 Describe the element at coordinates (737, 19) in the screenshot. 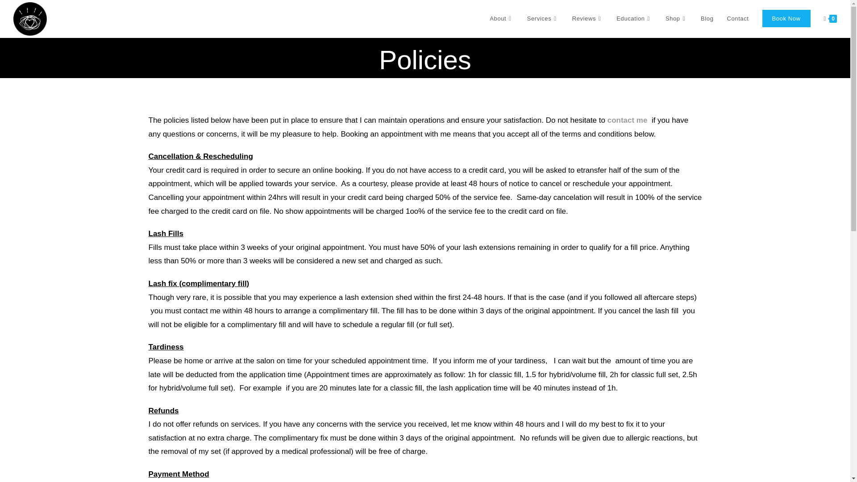

I see `Contact` at that location.